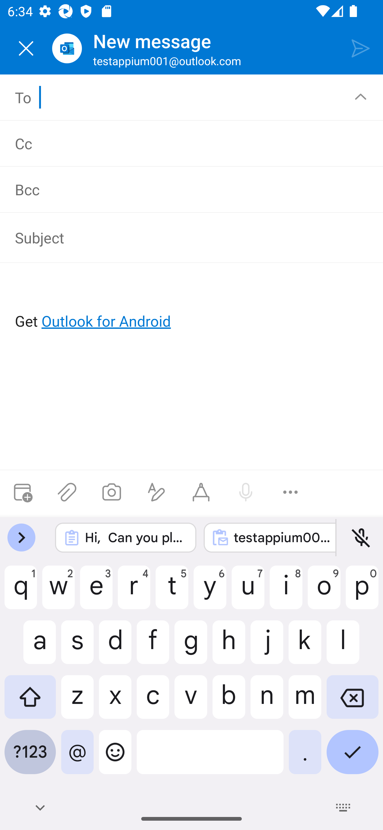 The width and height of the screenshot is (383, 830). What do you see at coordinates (290, 492) in the screenshot?
I see `More options` at bounding box center [290, 492].